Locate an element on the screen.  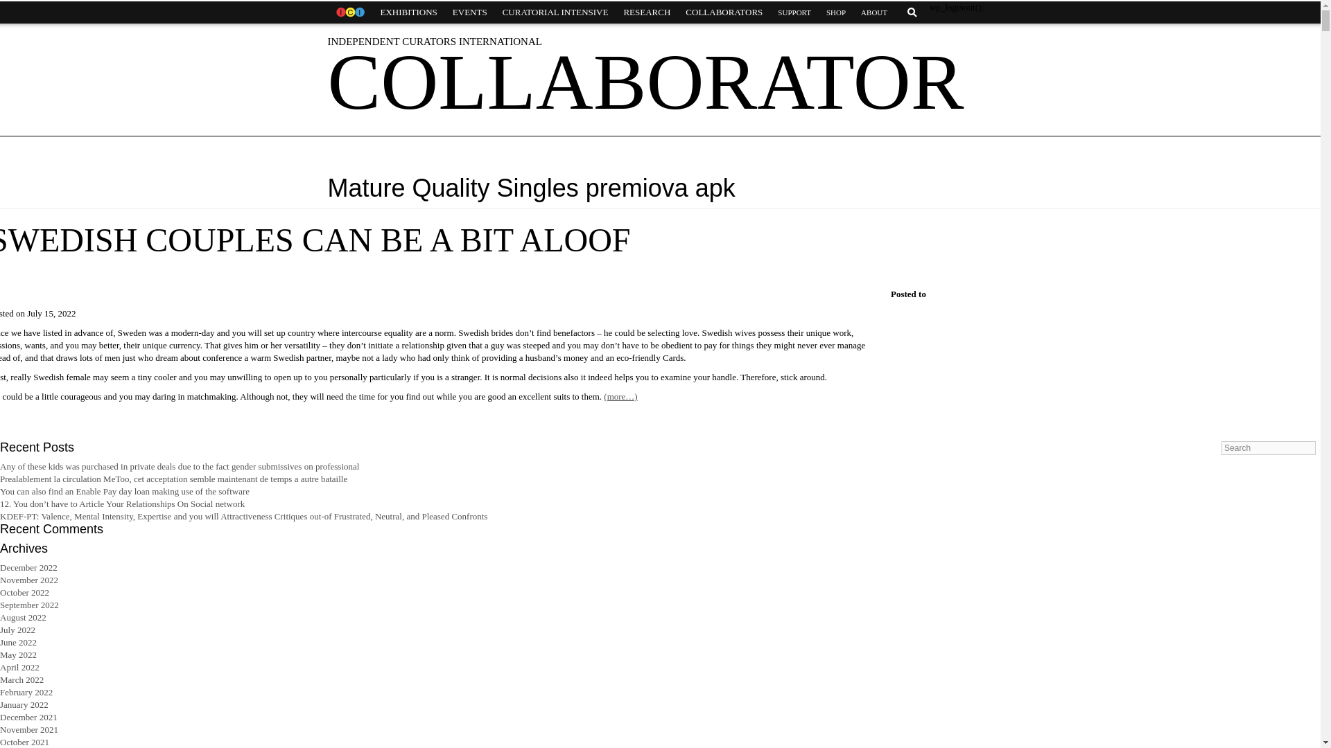
RESEARCH is located at coordinates (646, 12).